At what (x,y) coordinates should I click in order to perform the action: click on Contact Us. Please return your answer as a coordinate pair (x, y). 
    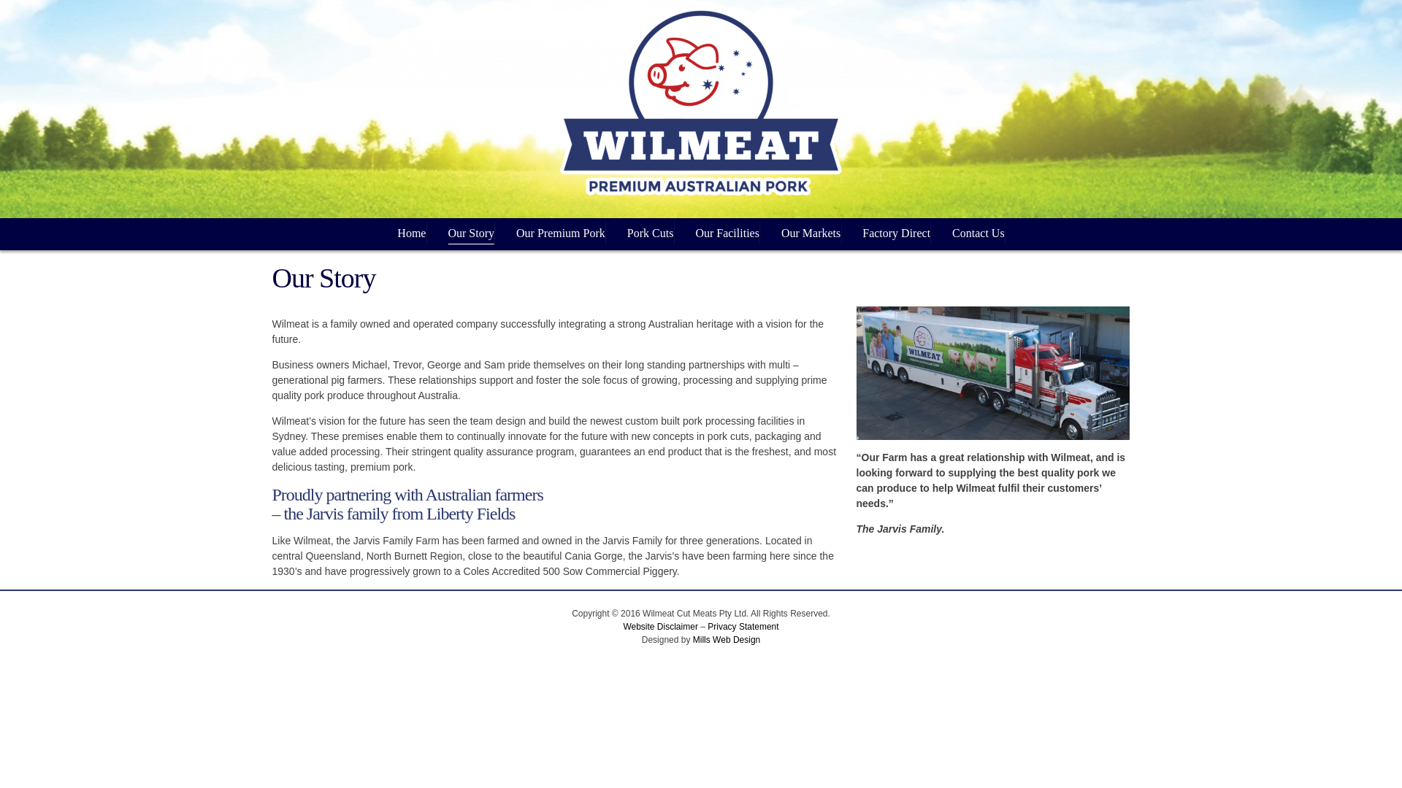
    Looking at the image, I should click on (978, 233).